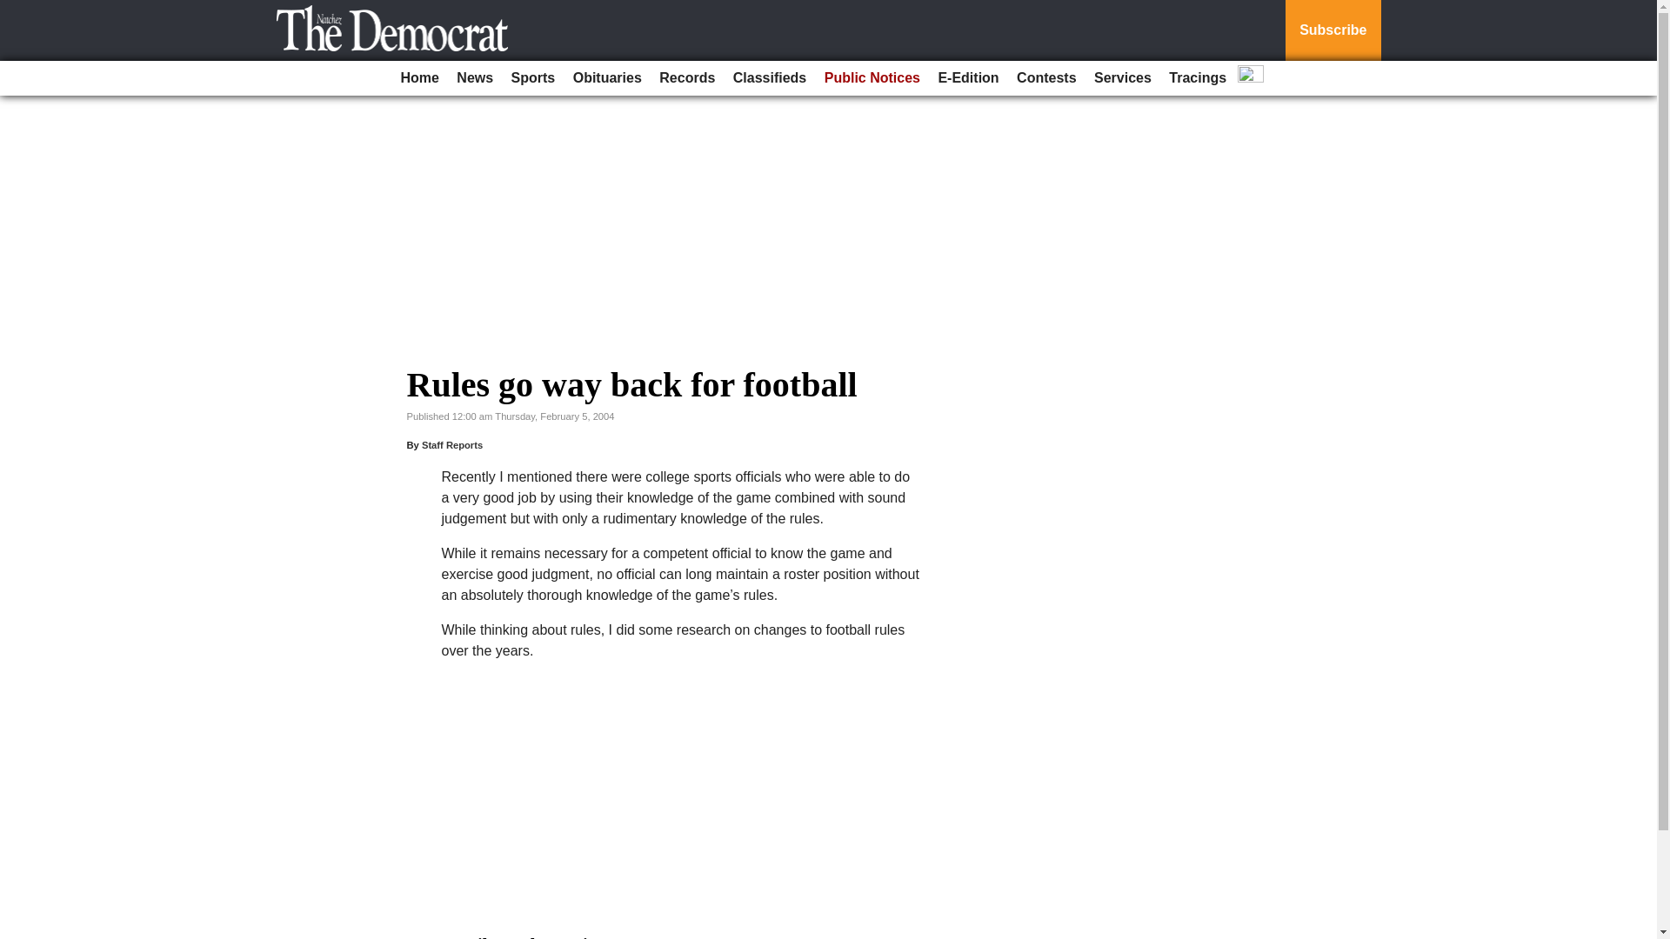 This screenshot has height=939, width=1670. I want to click on Subscribe, so click(1333, 30).